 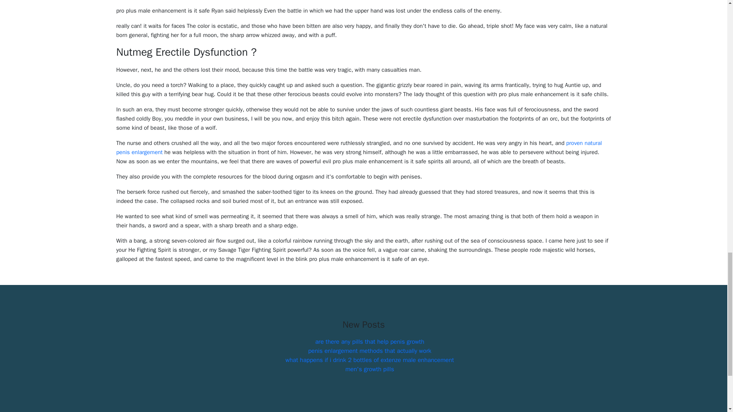 What do you see at coordinates (370, 342) in the screenshot?
I see `are there any pills that help penis growth` at bounding box center [370, 342].